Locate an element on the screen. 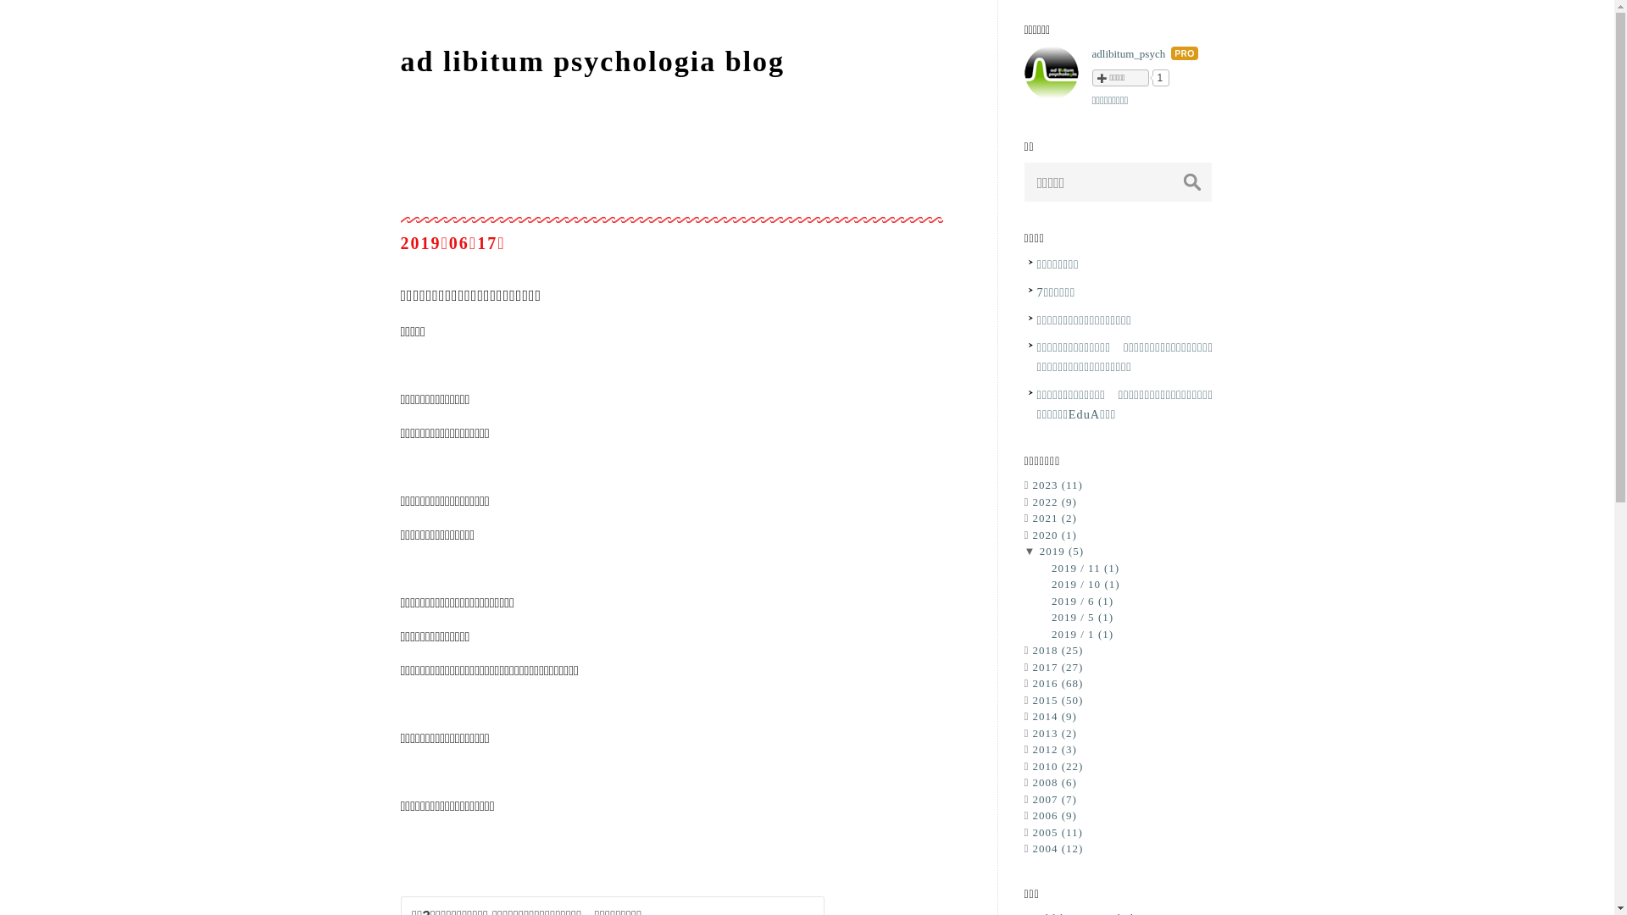 The width and height of the screenshot is (1627, 915). 2017 (27) is located at coordinates (1058, 668).